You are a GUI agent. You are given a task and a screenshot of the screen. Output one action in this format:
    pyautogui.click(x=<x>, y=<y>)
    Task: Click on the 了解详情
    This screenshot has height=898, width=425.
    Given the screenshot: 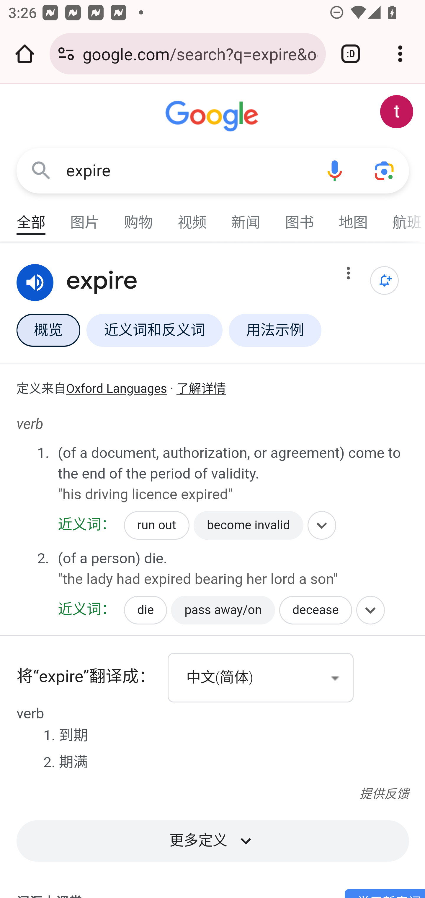 What is the action you would take?
    pyautogui.click(x=201, y=389)
    